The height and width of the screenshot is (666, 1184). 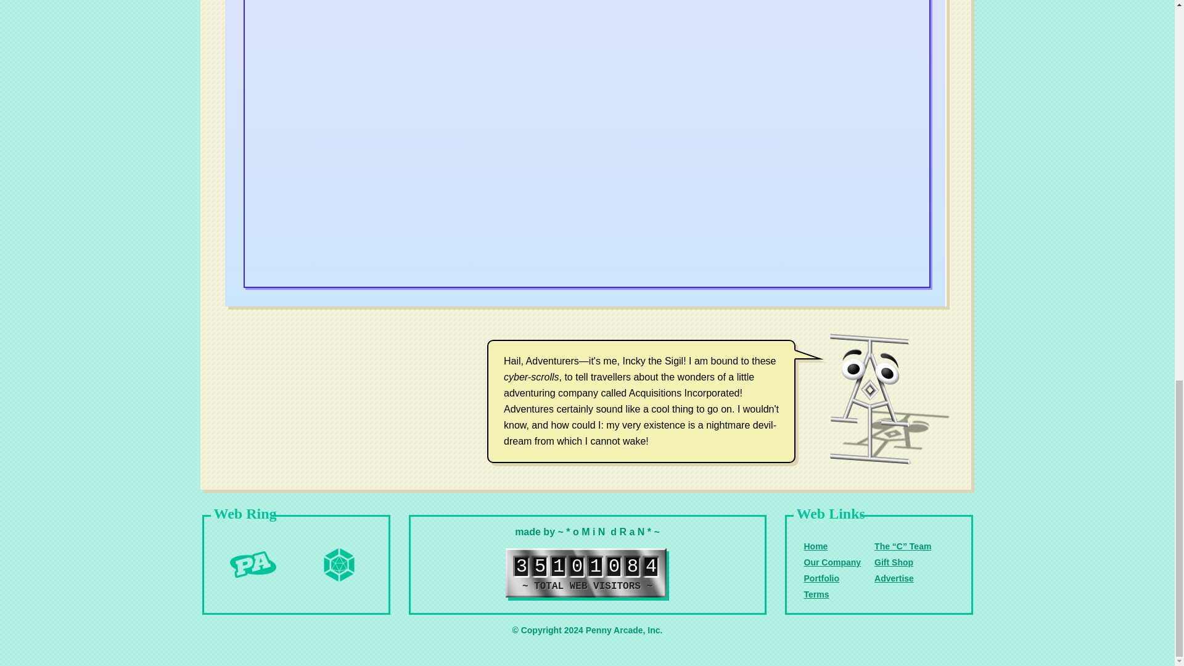 I want to click on Portfolio, so click(x=821, y=578).